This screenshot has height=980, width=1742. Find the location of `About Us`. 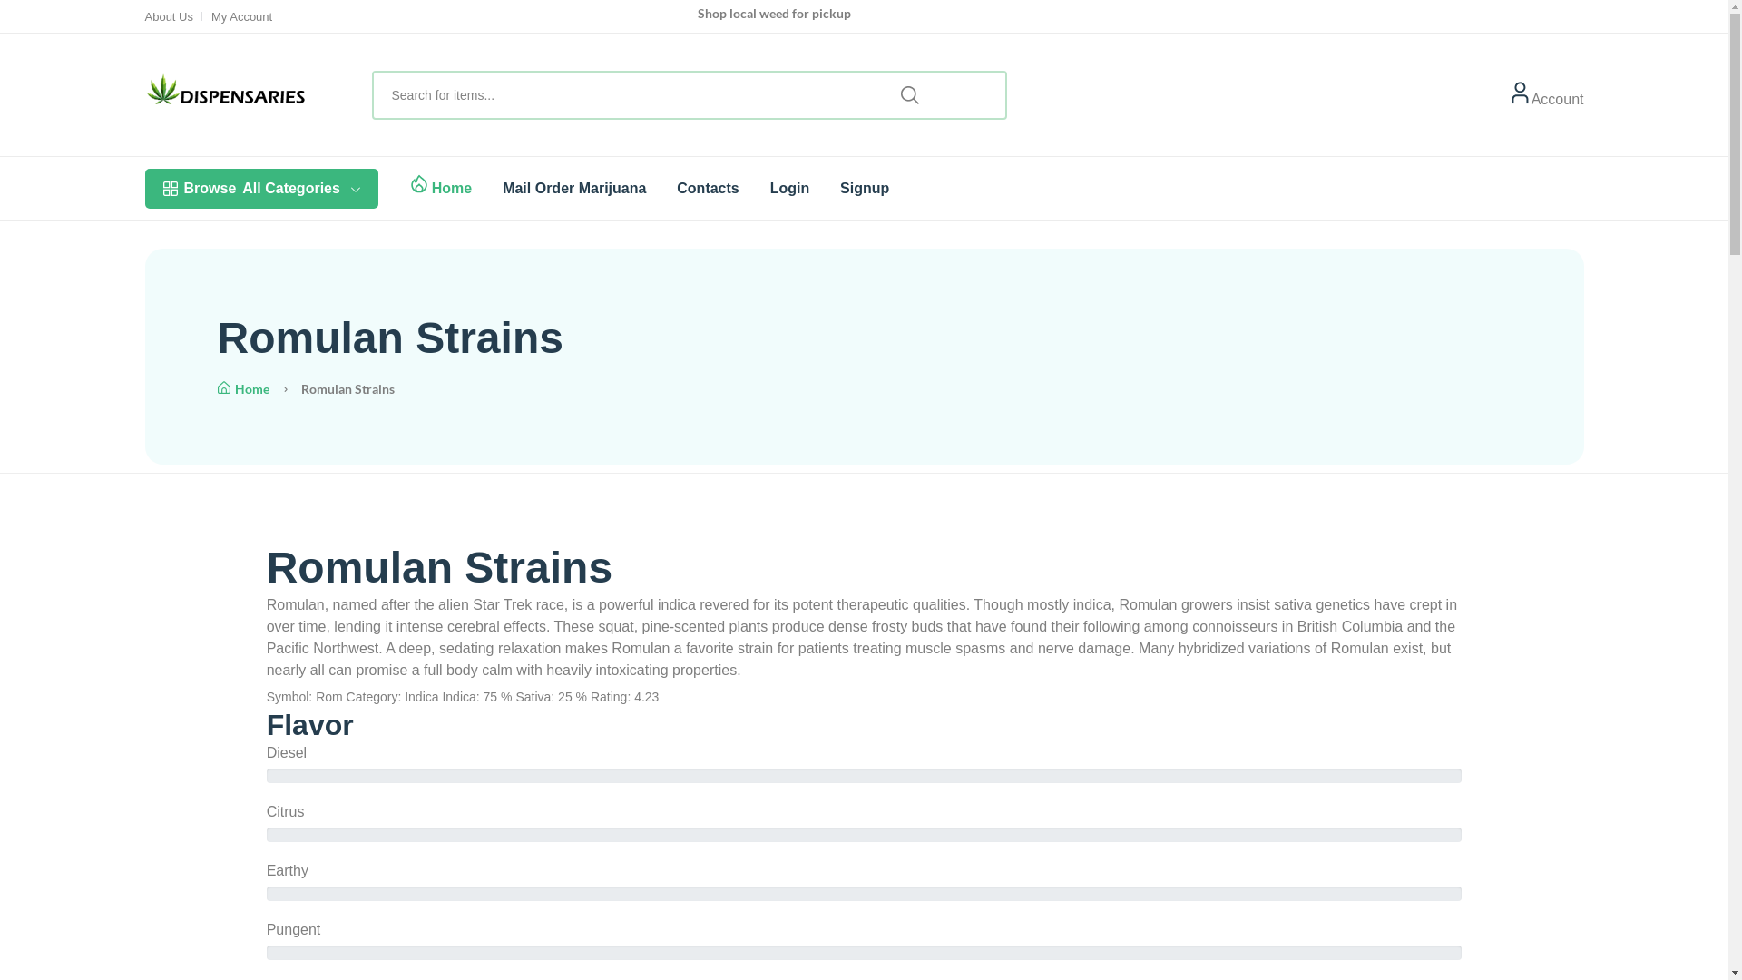

About Us is located at coordinates (169, 16).